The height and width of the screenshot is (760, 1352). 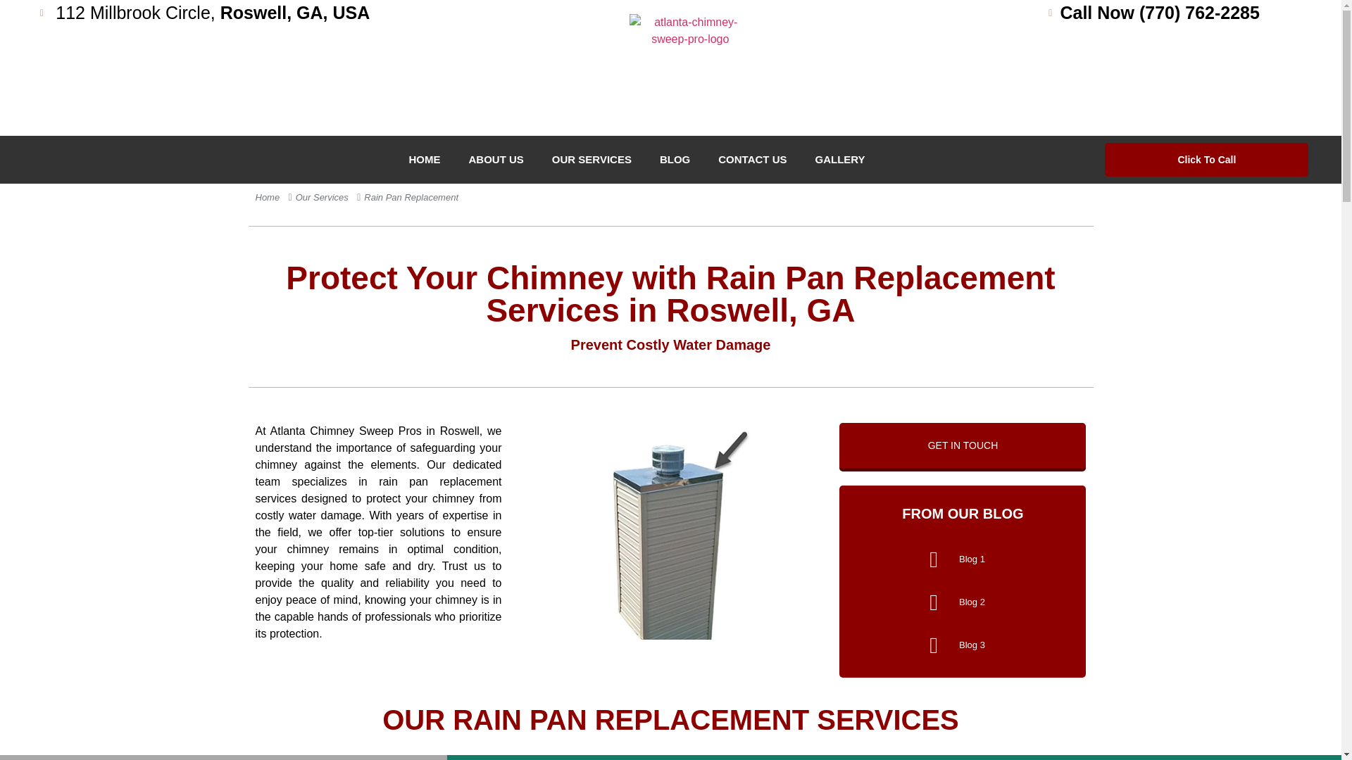 What do you see at coordinates (839, 160) in the screenshot?
I see `GALLERY` at bounding box center [839, 160].